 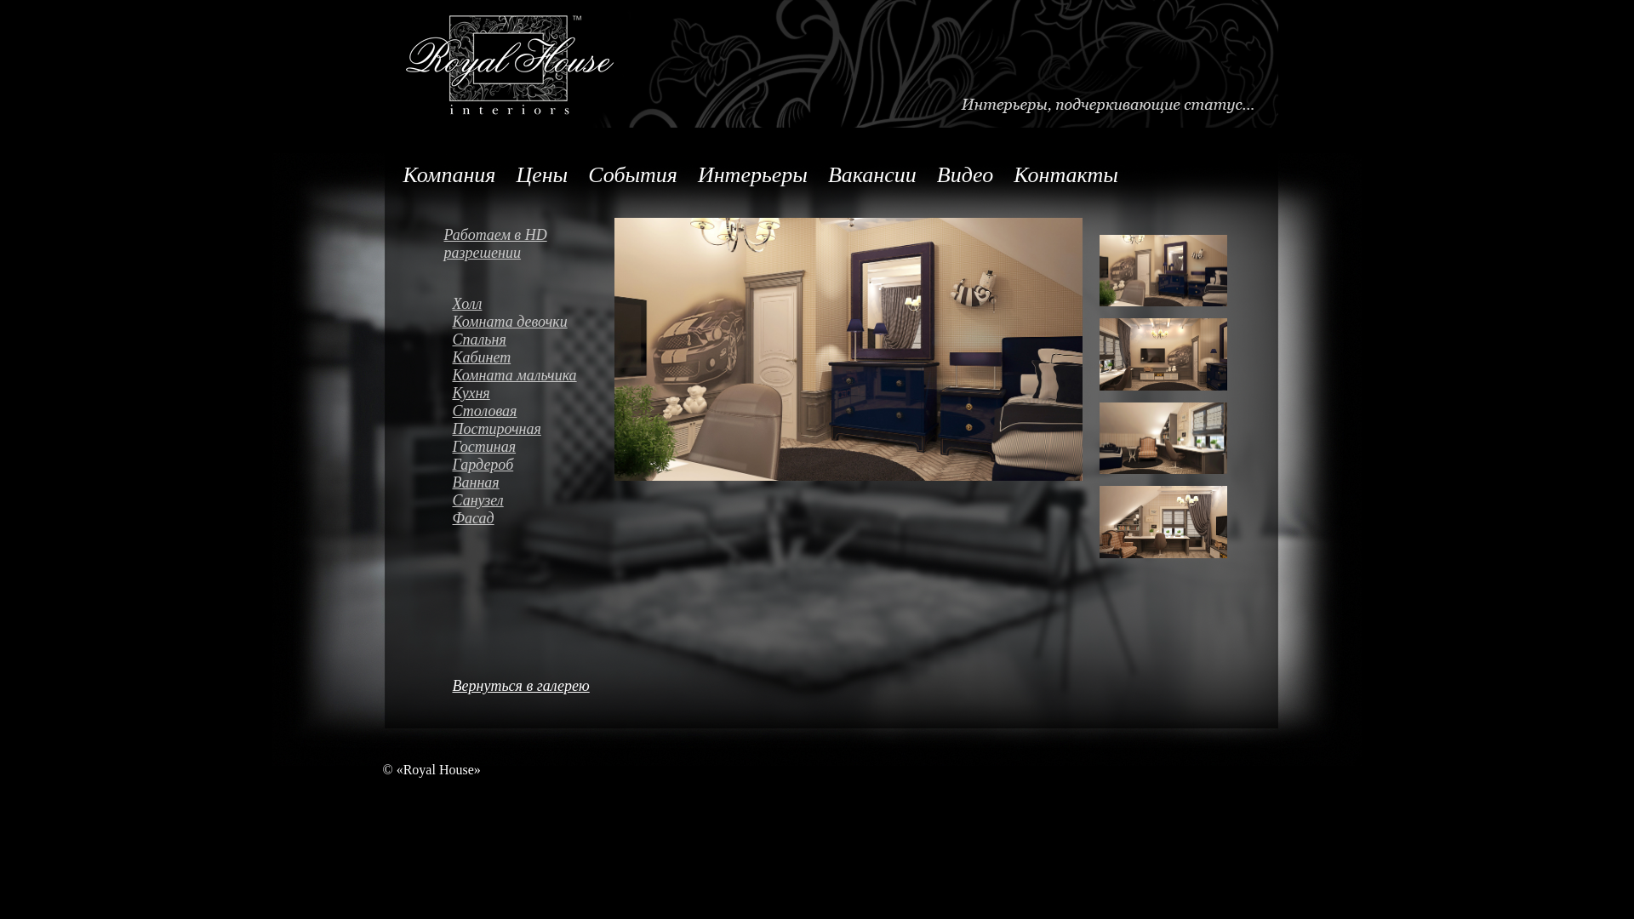 I want to click on ., so click(x=929, y=504).